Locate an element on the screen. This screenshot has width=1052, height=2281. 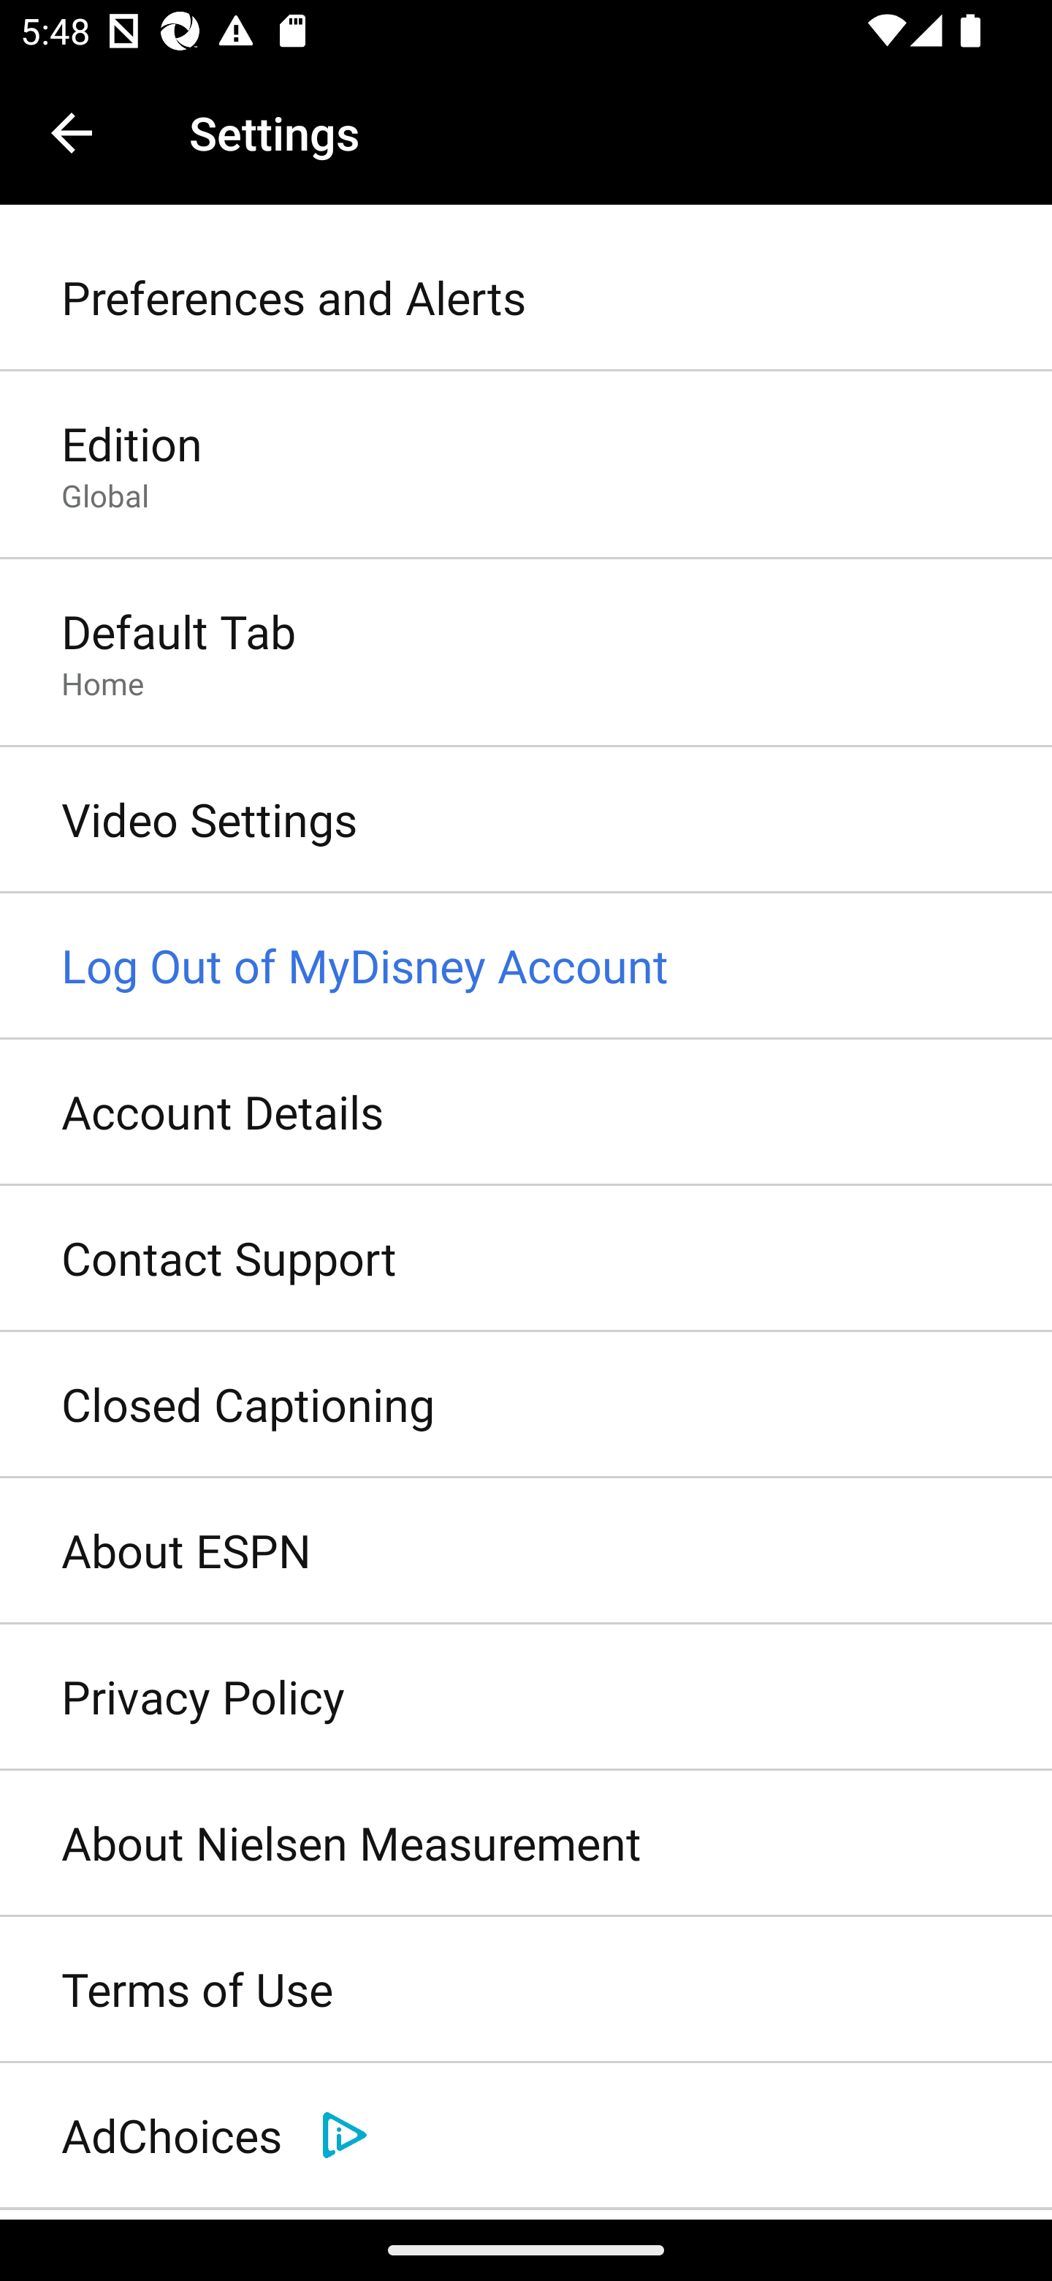
Closed Captioning is located at coordinates (526, 1405).